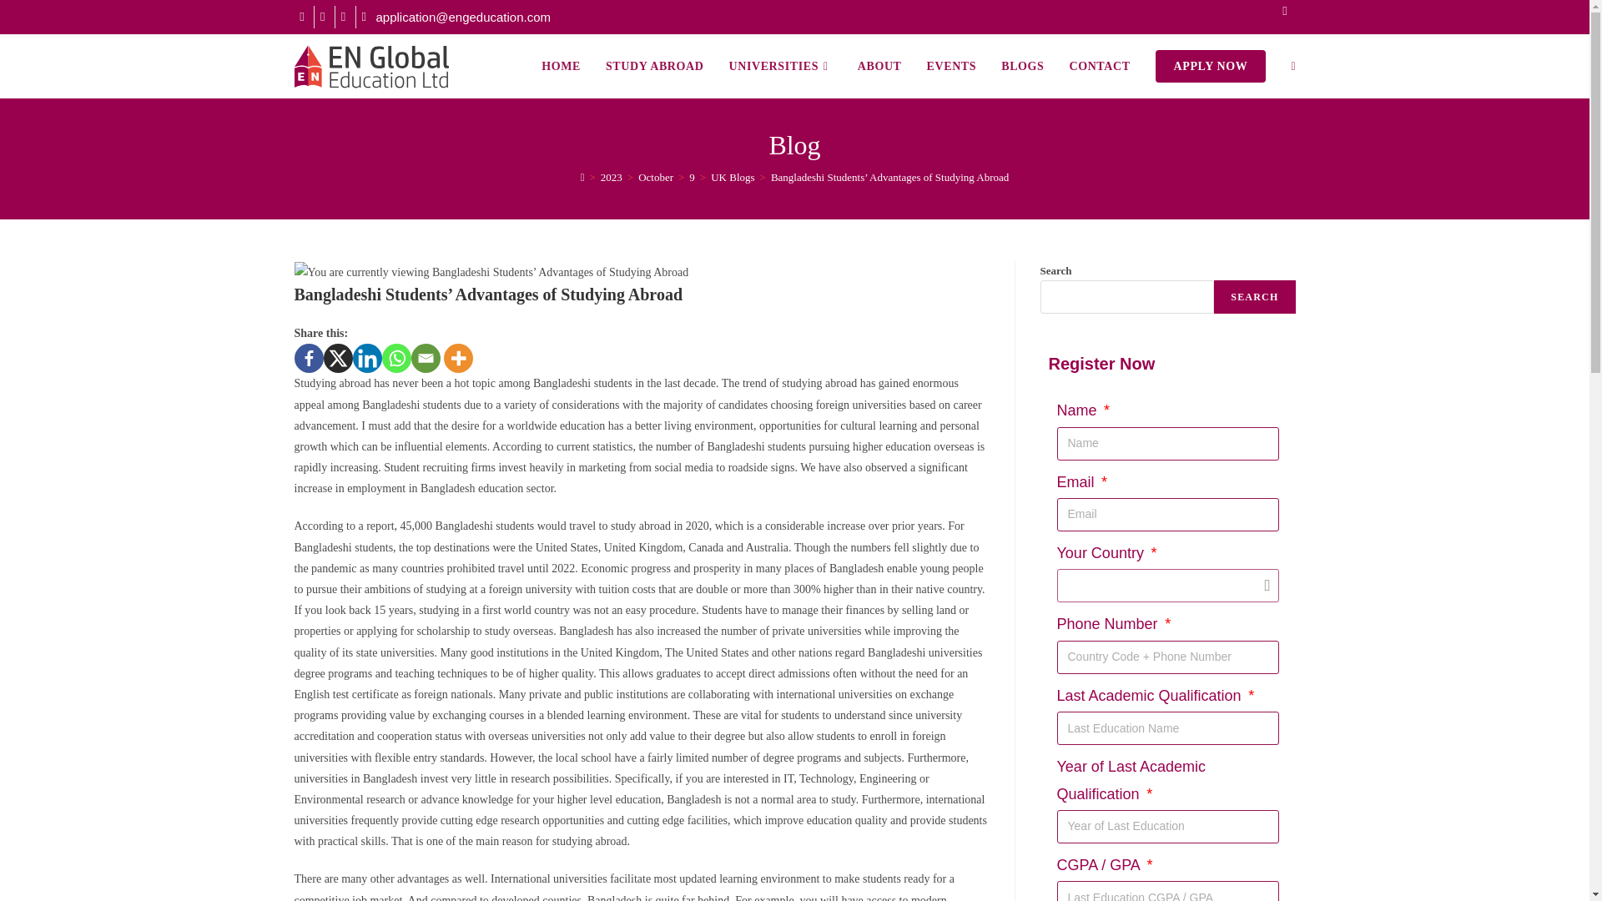  Describe the element at coordinates (612, 177) in the screenshot. I see `2023` at that location.